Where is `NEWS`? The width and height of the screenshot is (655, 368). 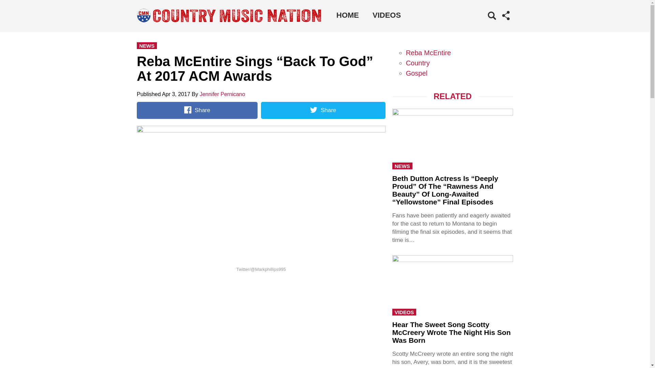
NEWS is located at coordinates (147, 46).